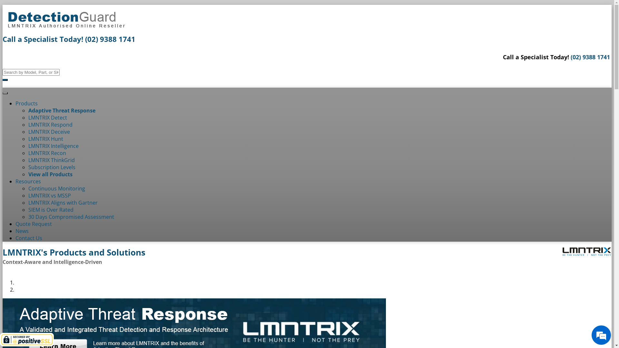  I want to click on LMNTRIX ThinkGrid, so click(52, 160).